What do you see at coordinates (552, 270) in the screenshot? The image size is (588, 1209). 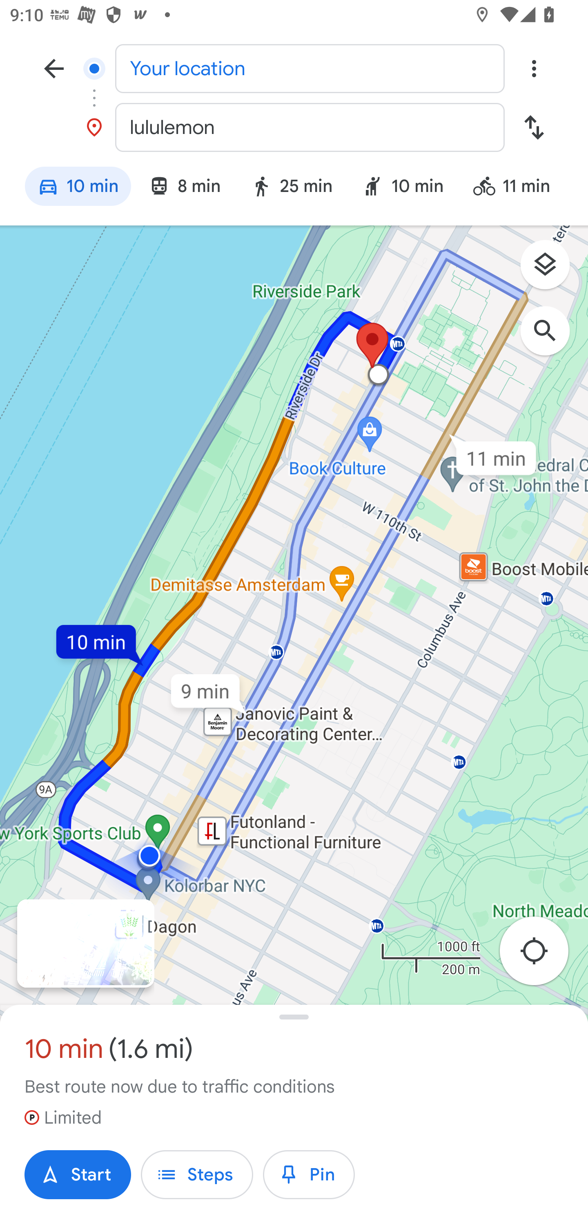 I see `Layers` at bounding box center [552, 270].